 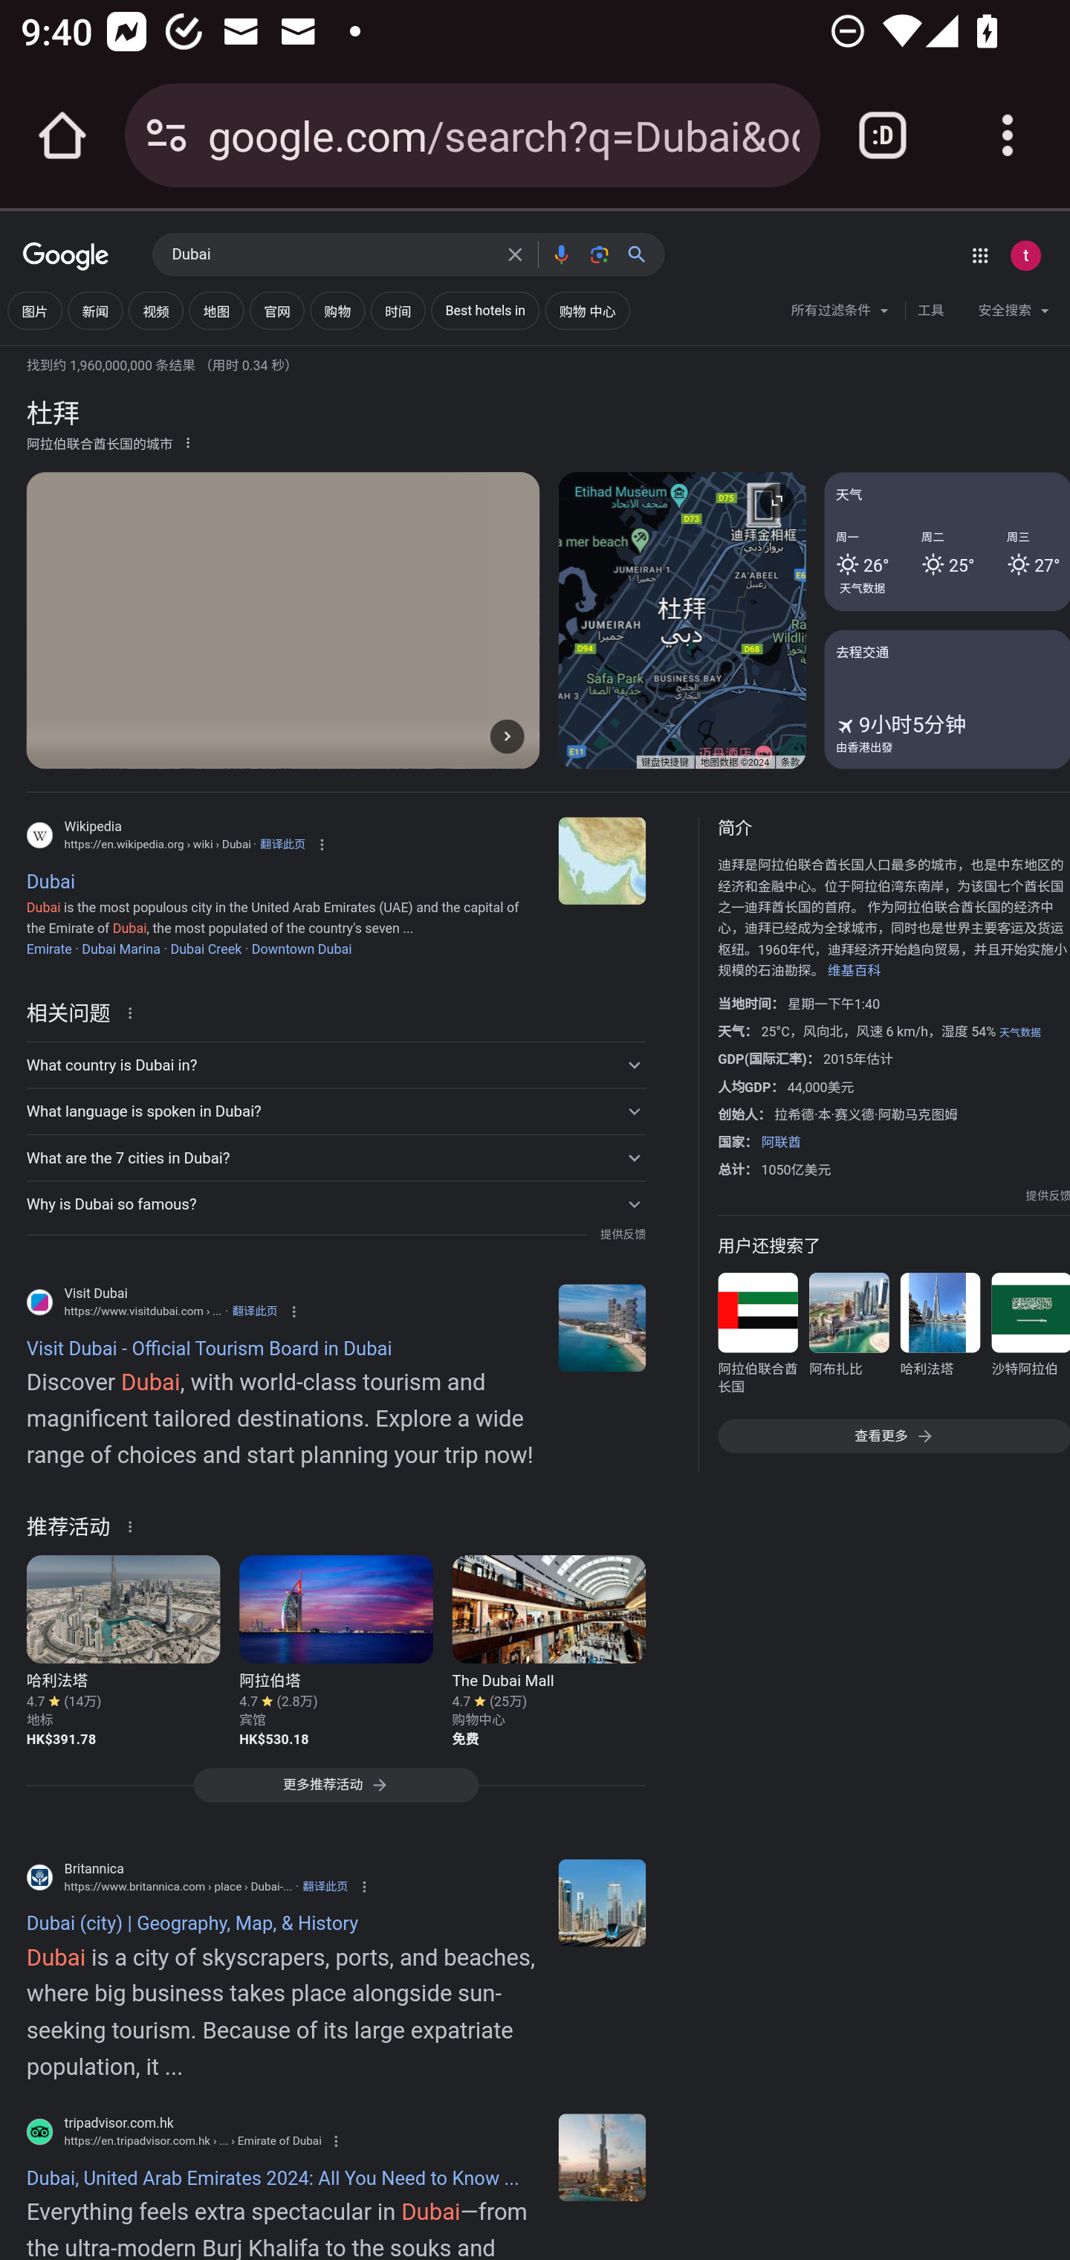 What do you see at coordinates (939, 1337) in the screenshot?
I see `哈利法塔` at bounding box center [939, 1337].